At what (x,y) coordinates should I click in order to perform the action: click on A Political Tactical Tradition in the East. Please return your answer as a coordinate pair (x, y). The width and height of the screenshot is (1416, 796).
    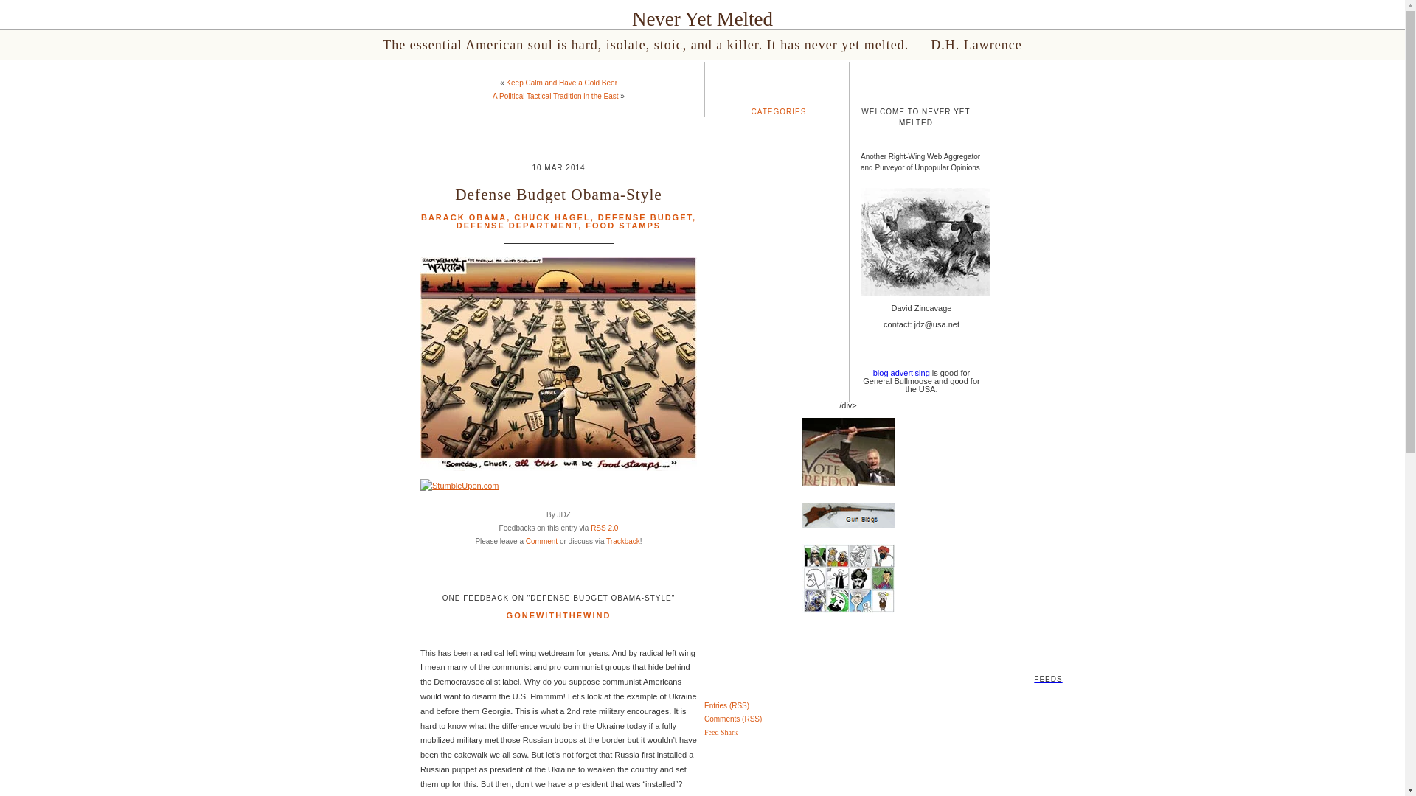
    Looking at the image, I should click on (555, 96).